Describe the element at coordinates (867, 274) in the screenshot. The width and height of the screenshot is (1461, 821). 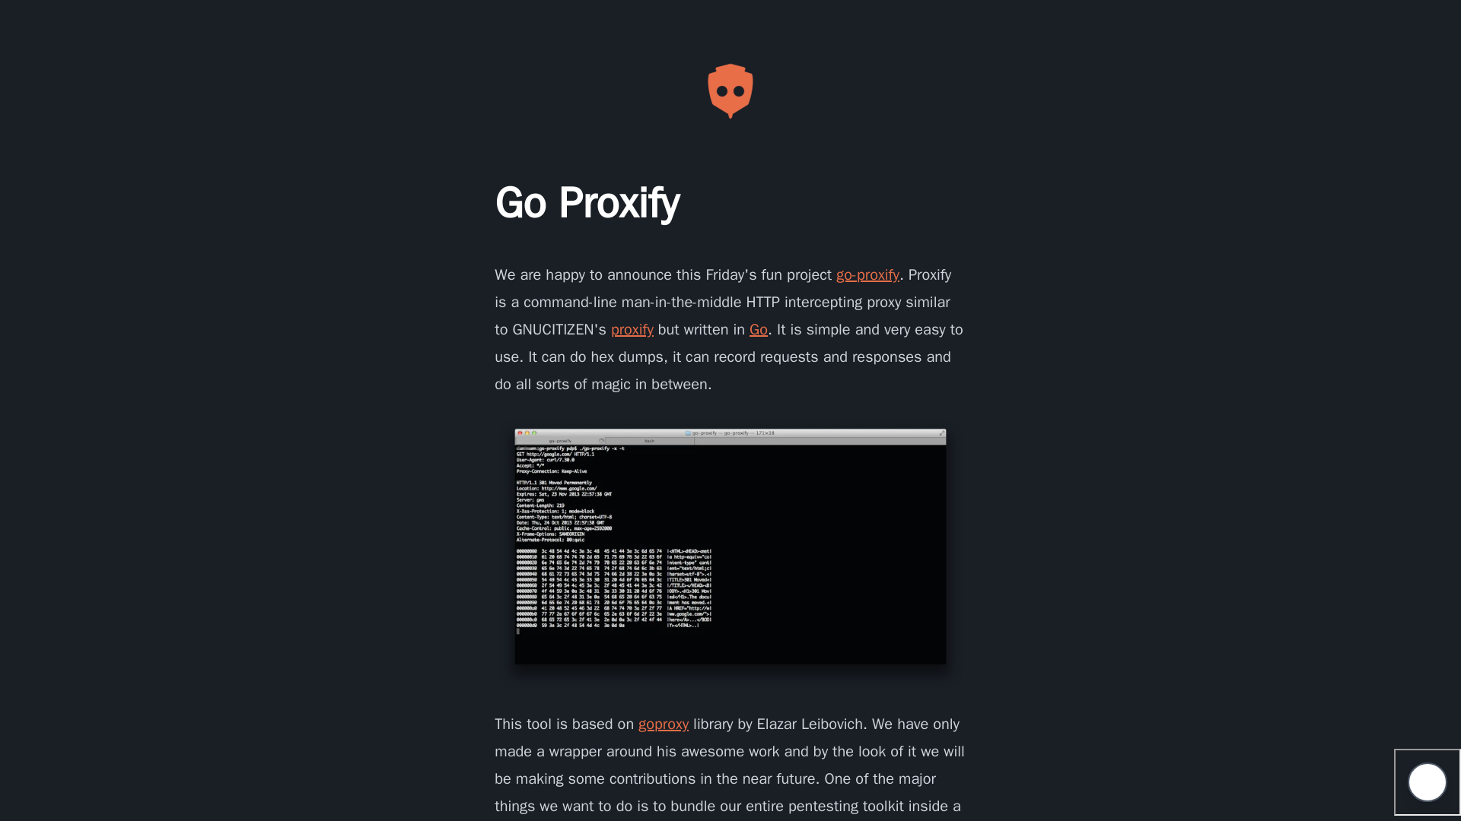
I see `go-proxify` at that location.